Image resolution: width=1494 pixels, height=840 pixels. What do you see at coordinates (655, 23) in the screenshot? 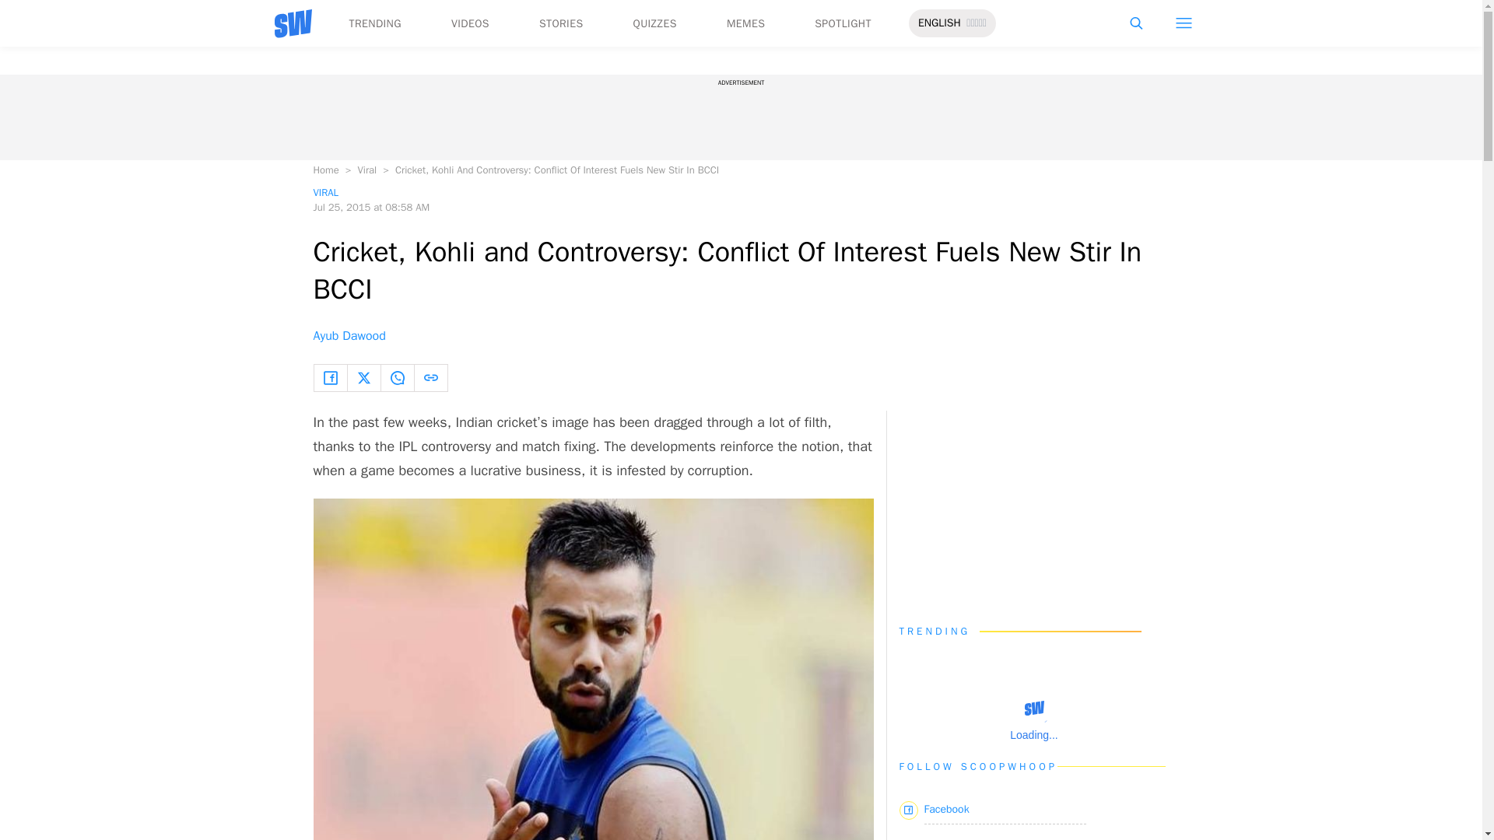
I see `QUIZZES` at bounding box center [655, 23].